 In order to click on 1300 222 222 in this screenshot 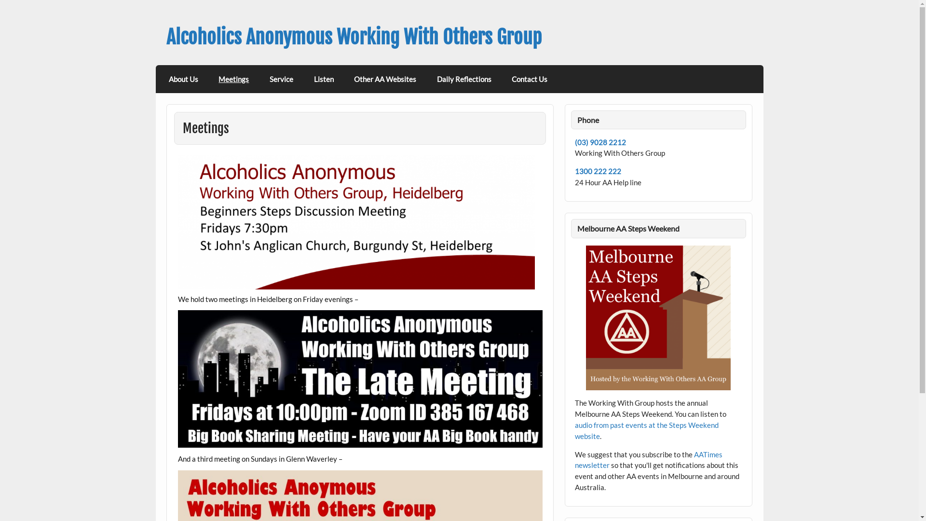, I will do `click(598, 171)`.